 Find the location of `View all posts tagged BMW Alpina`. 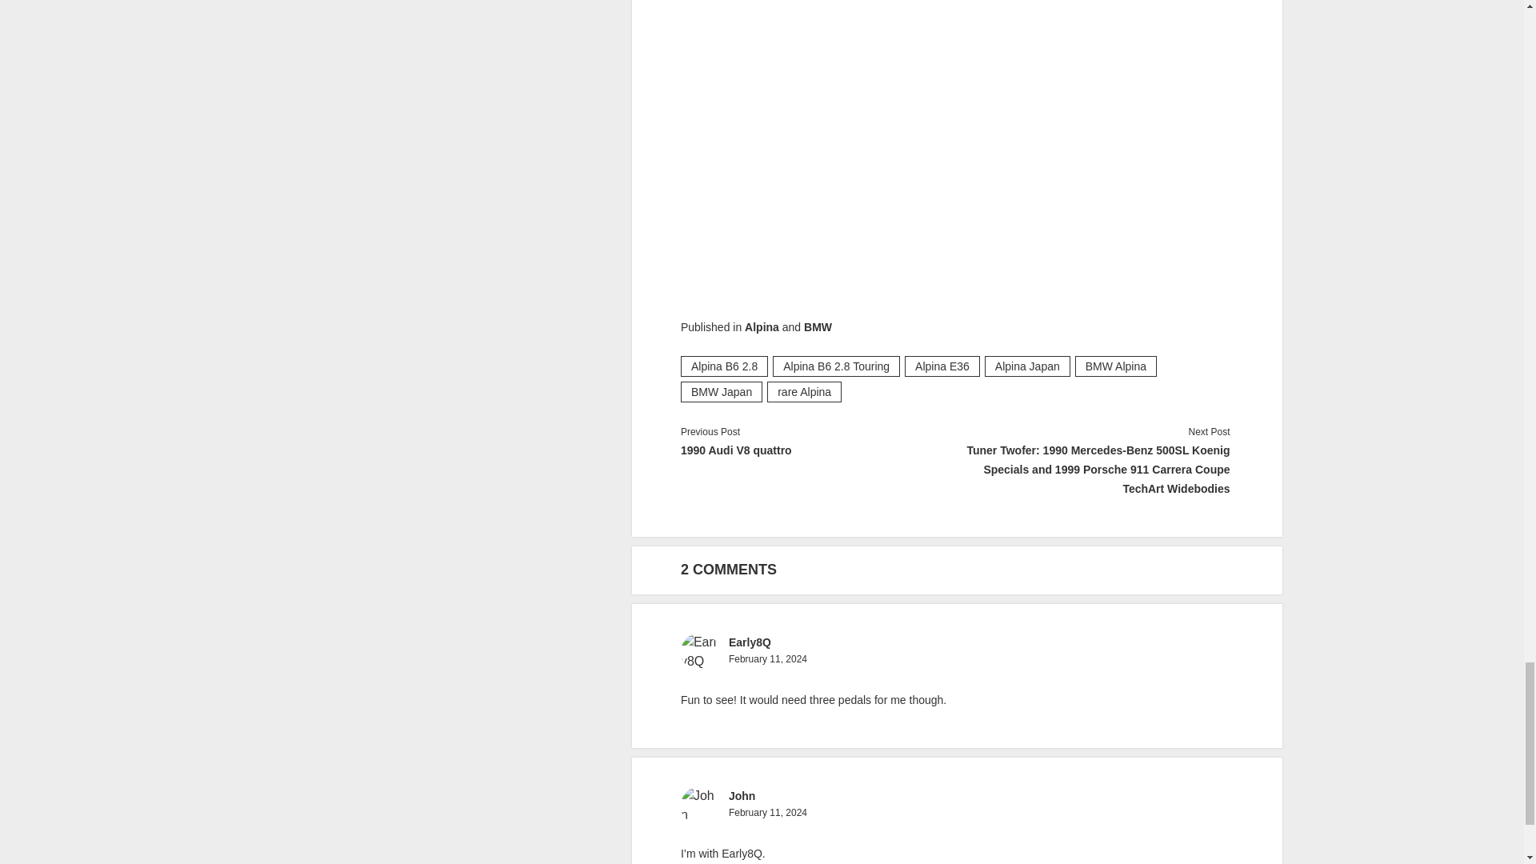

View all posts tagged BMW Alpina is located at coordinates (1115, 366).